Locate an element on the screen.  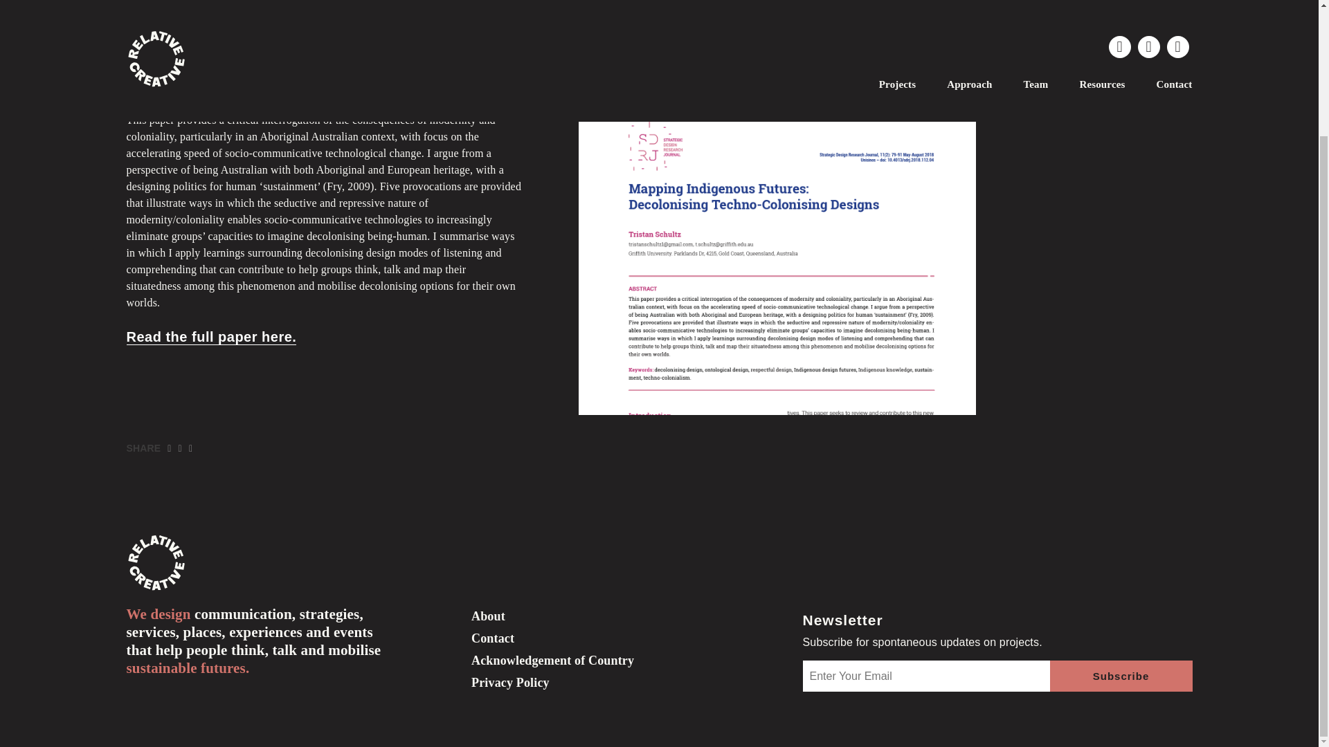
Acknowledgement of Country is located at coordinates (552, 661).